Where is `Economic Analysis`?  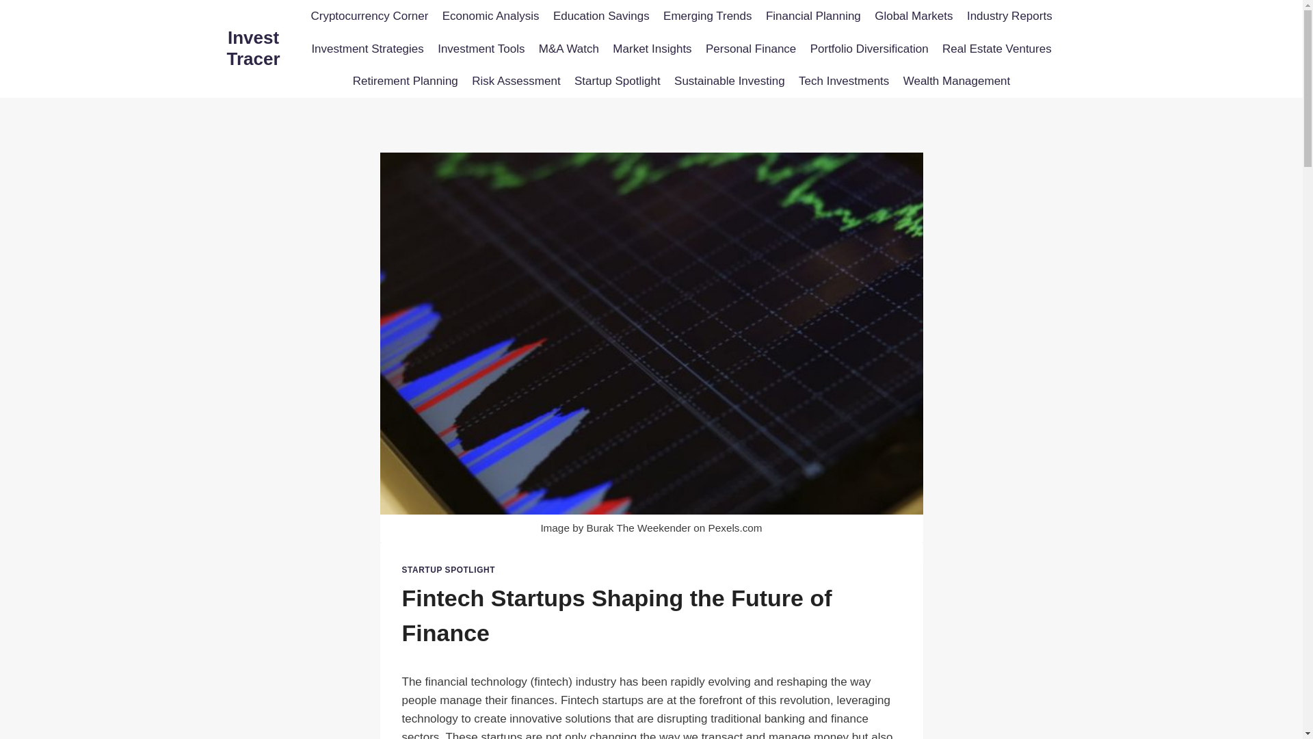
Economic Analysis is located at coordinates (491, 16).